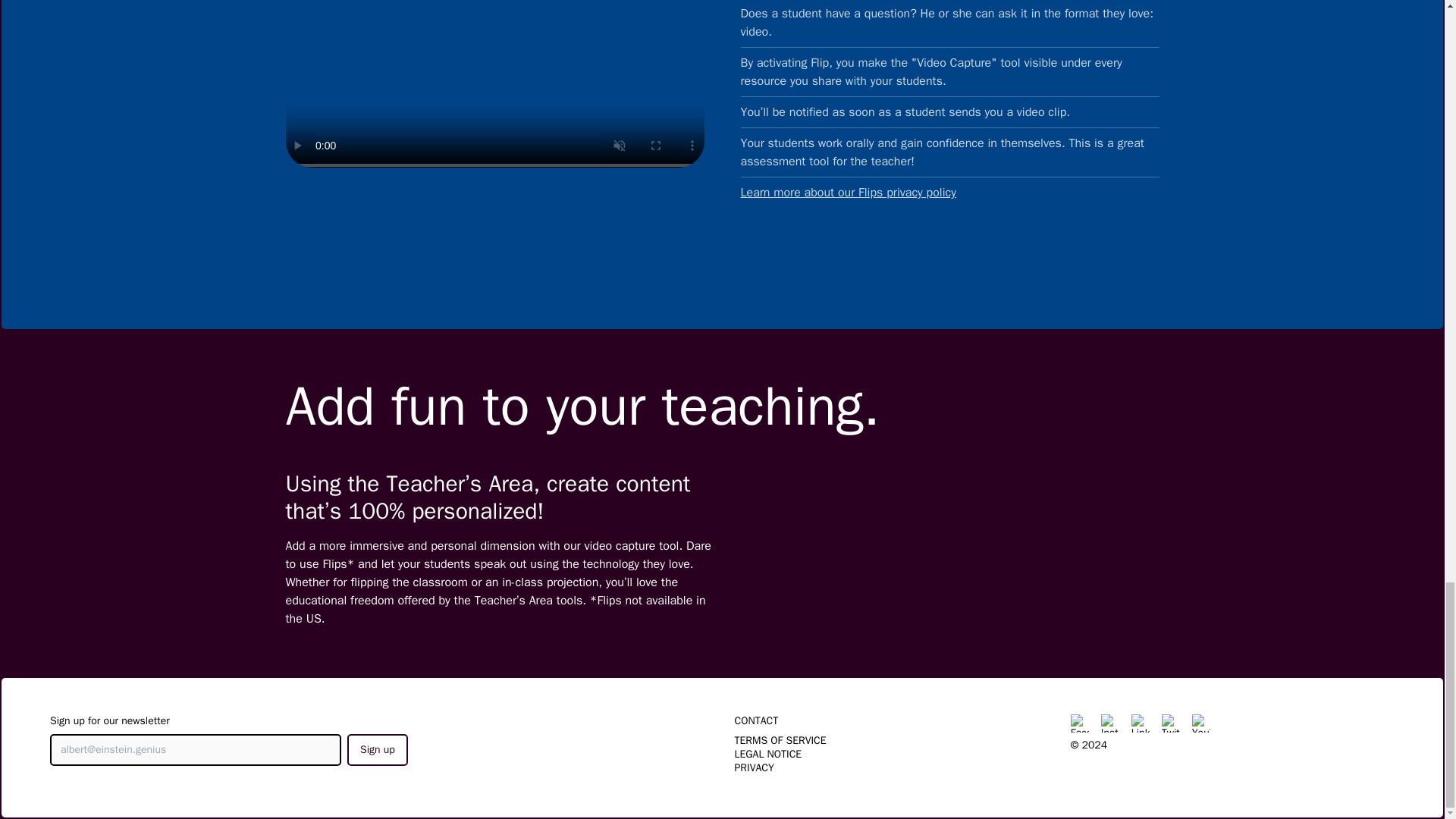 The height and width of the screenshot is (819, 1456). Describe the element at coordinates (767, 754) in the screenshot. I see `LEGAL NOTICE` at that location.